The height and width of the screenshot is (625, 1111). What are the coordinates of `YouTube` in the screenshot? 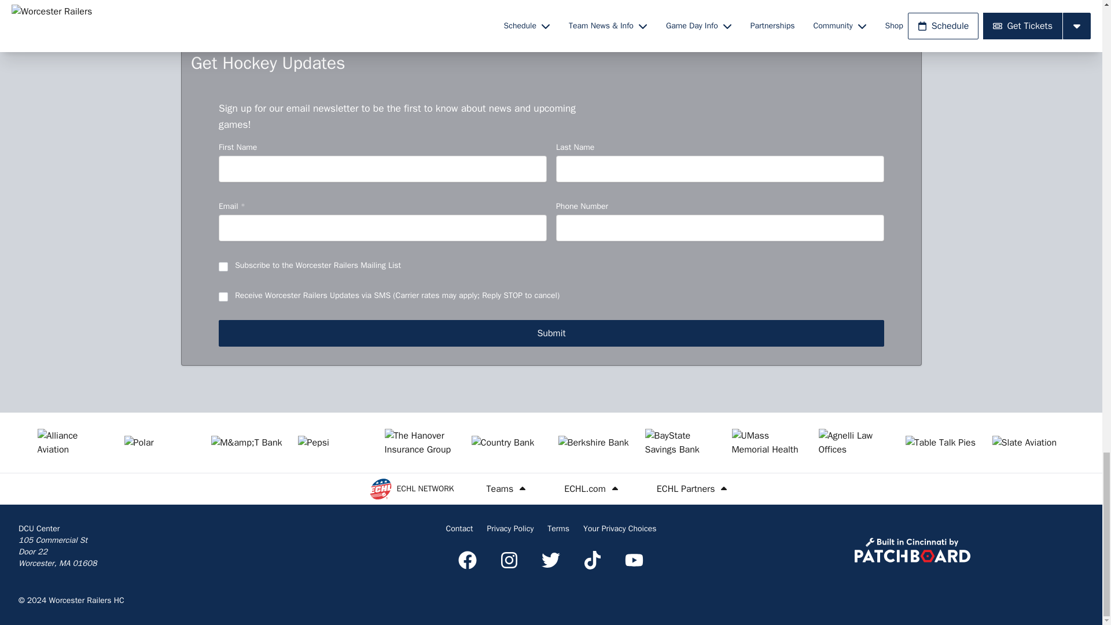 It's located at (634, 560).